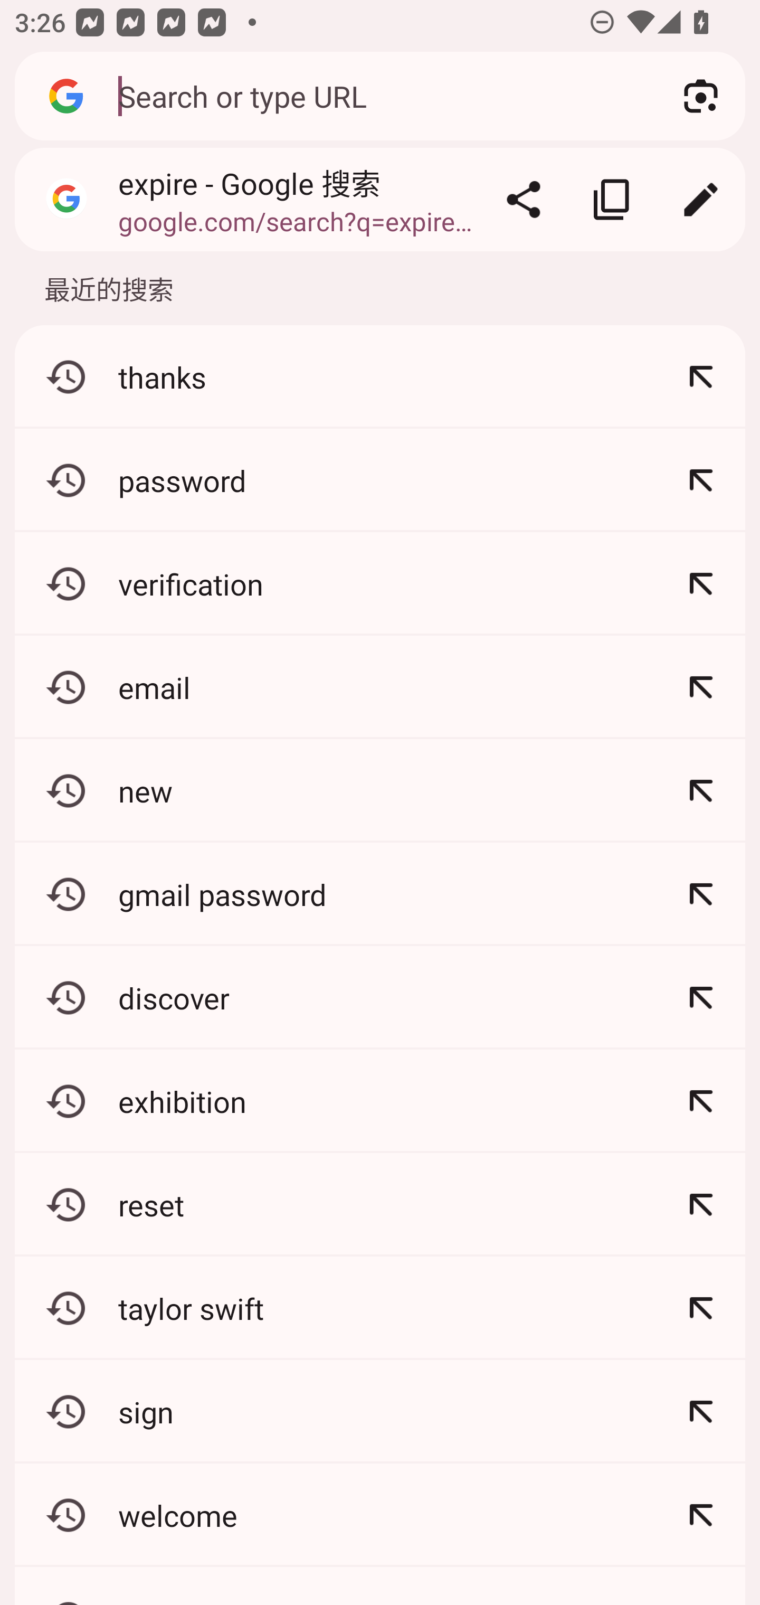 Image resolution: width=760 pixels, height=1605 pixels. Describe the element at coordinates (701, 997) in the screenshot. I see `Refine: discover` at that location.